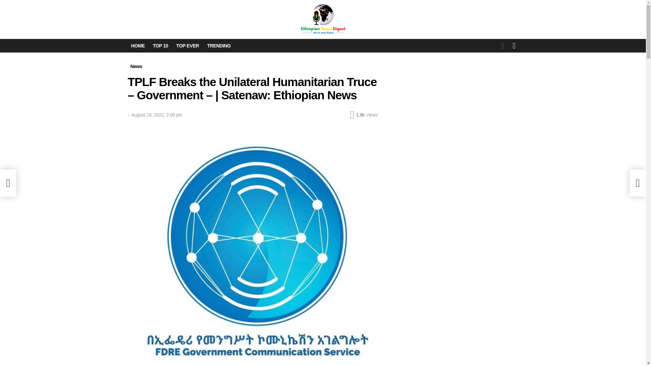  I want to click on HOME, so click(138, 45).